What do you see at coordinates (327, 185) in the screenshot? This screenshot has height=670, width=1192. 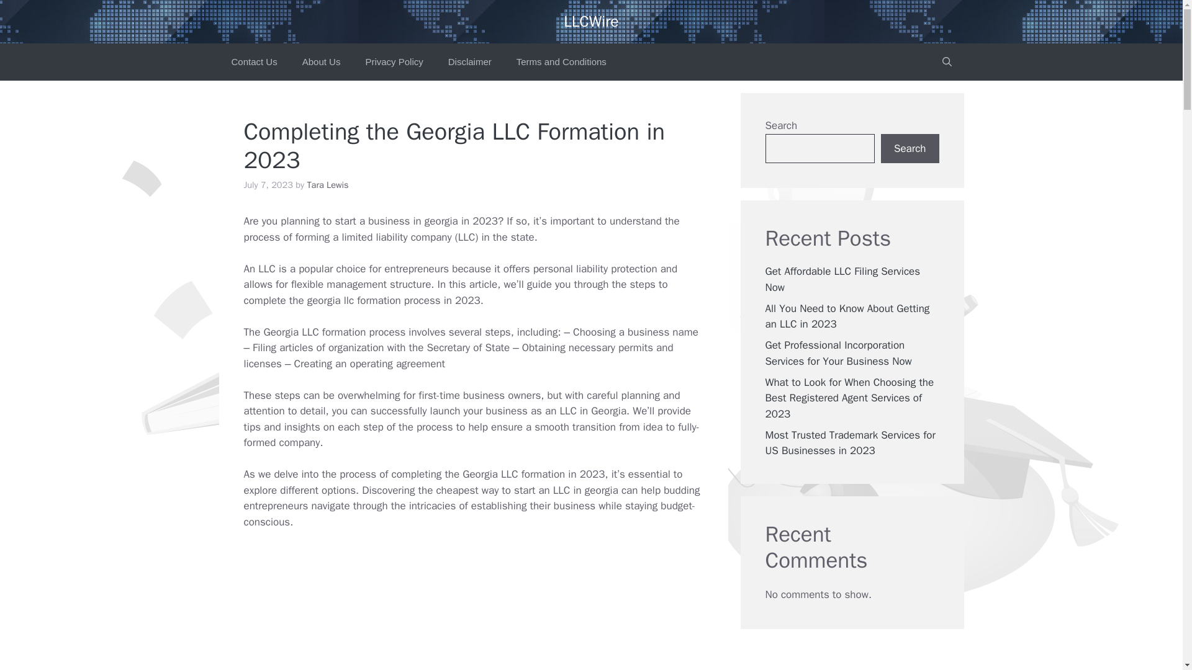 I see `View all posts by Tara Lewis` at bounding box center [327, 185].